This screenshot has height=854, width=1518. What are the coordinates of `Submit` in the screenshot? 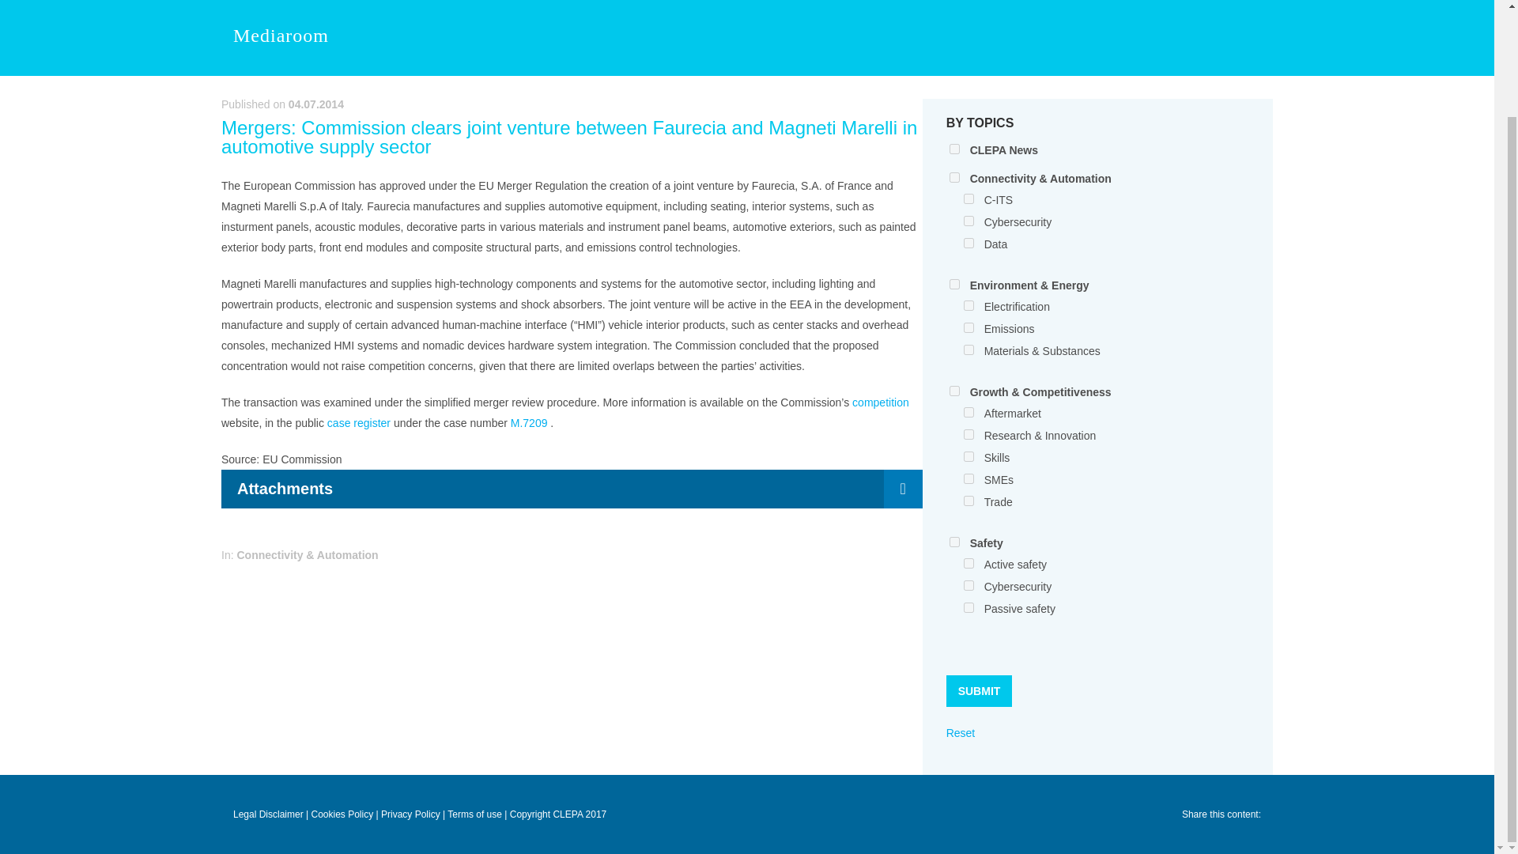 It's located at (979, 691).